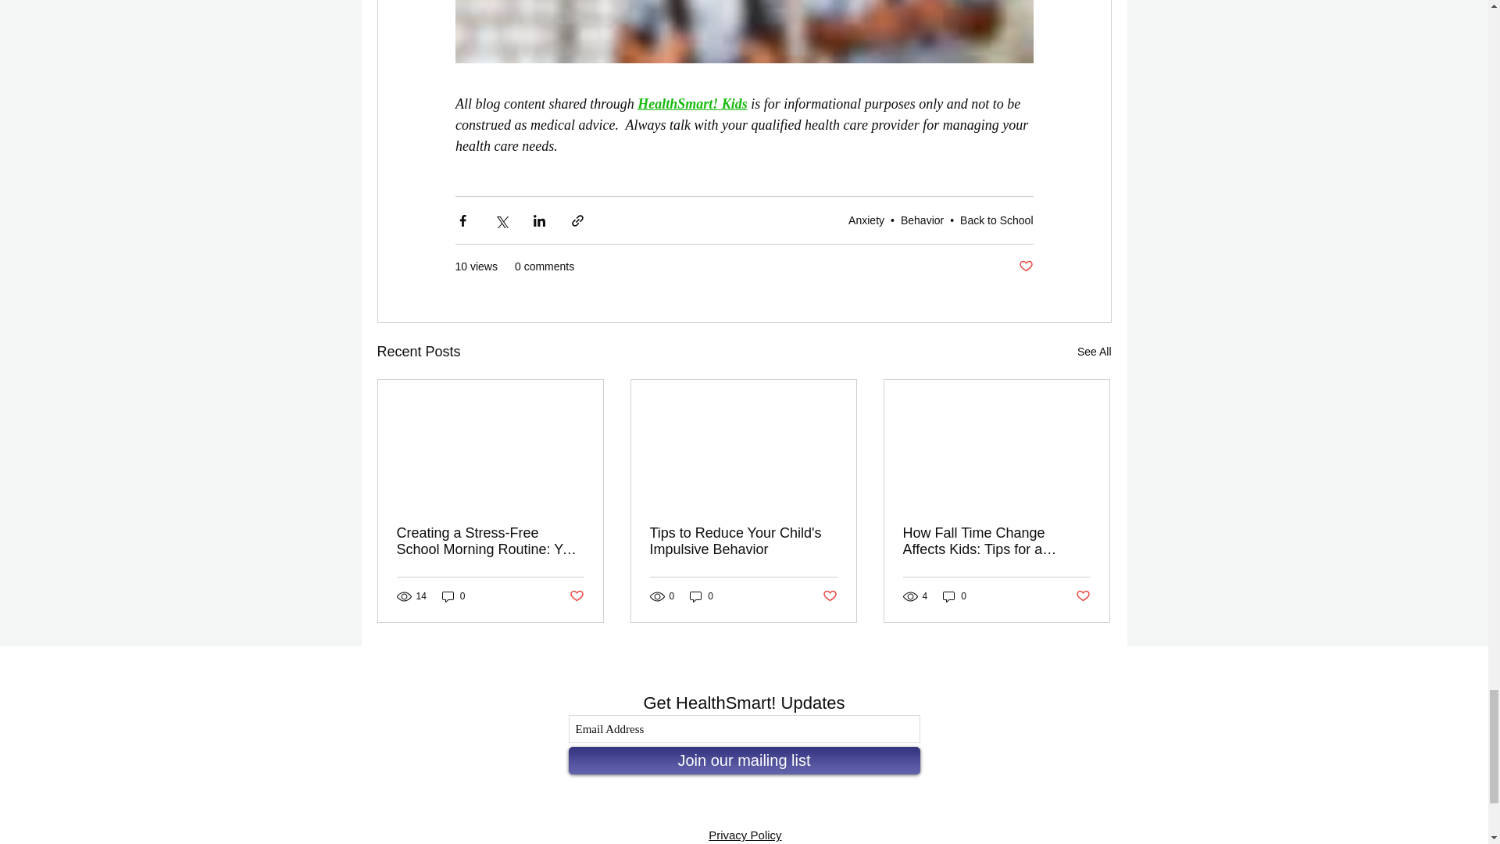 This screenshot has height=844, width=1500. What do you see at coordinates (575, 596) in the screenshot?
I see `Post not marked as liked` at bounding box center [575, 596].